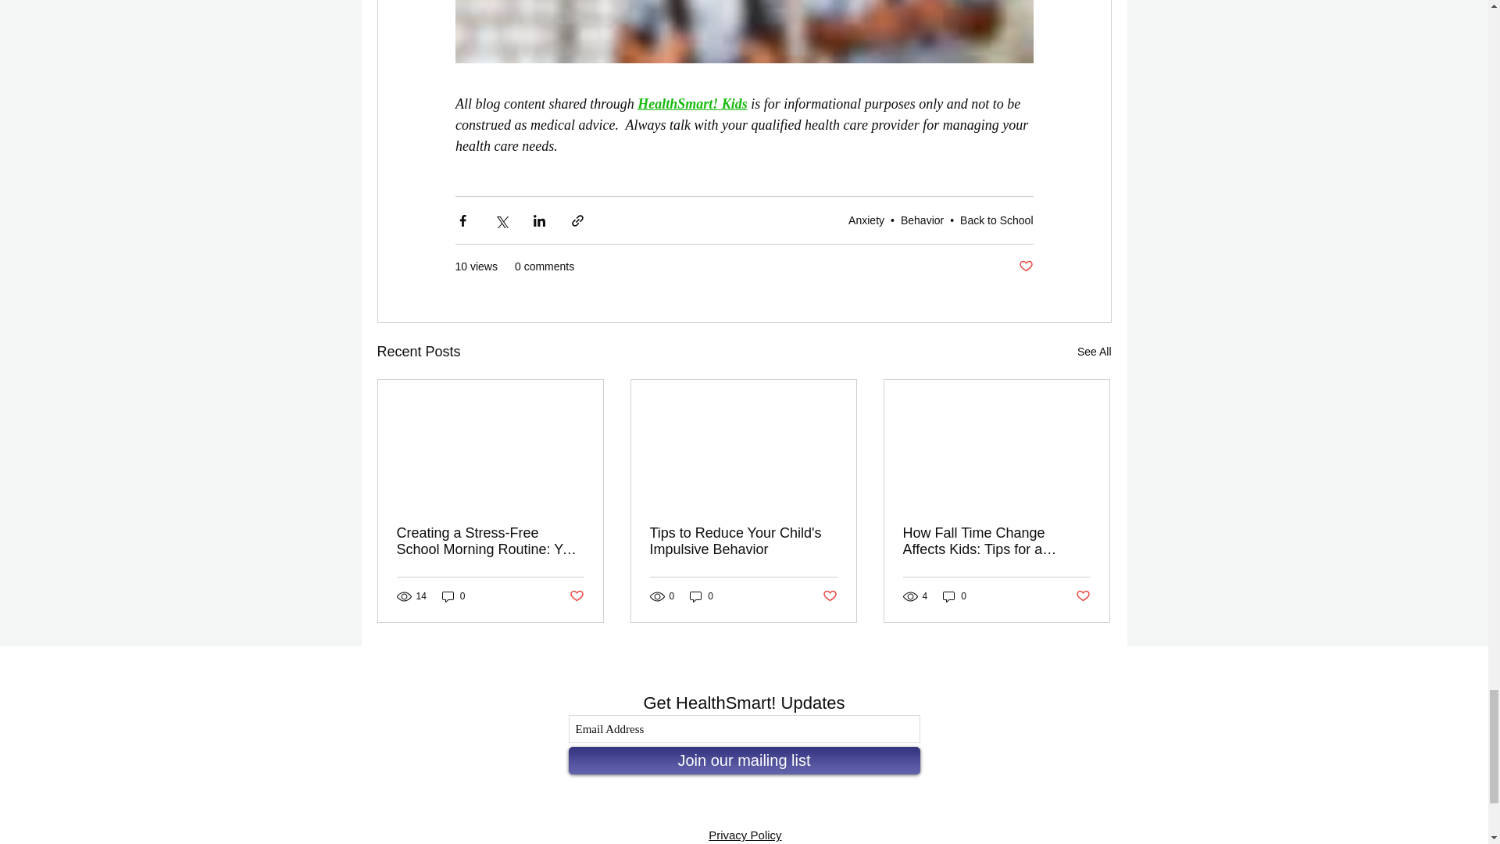 This screenshot has height=844, width=1500. What do you see at coordinates (575, 596) in the screenshot?
I see `Post not marked as liked` at bounding box center [575, 596].